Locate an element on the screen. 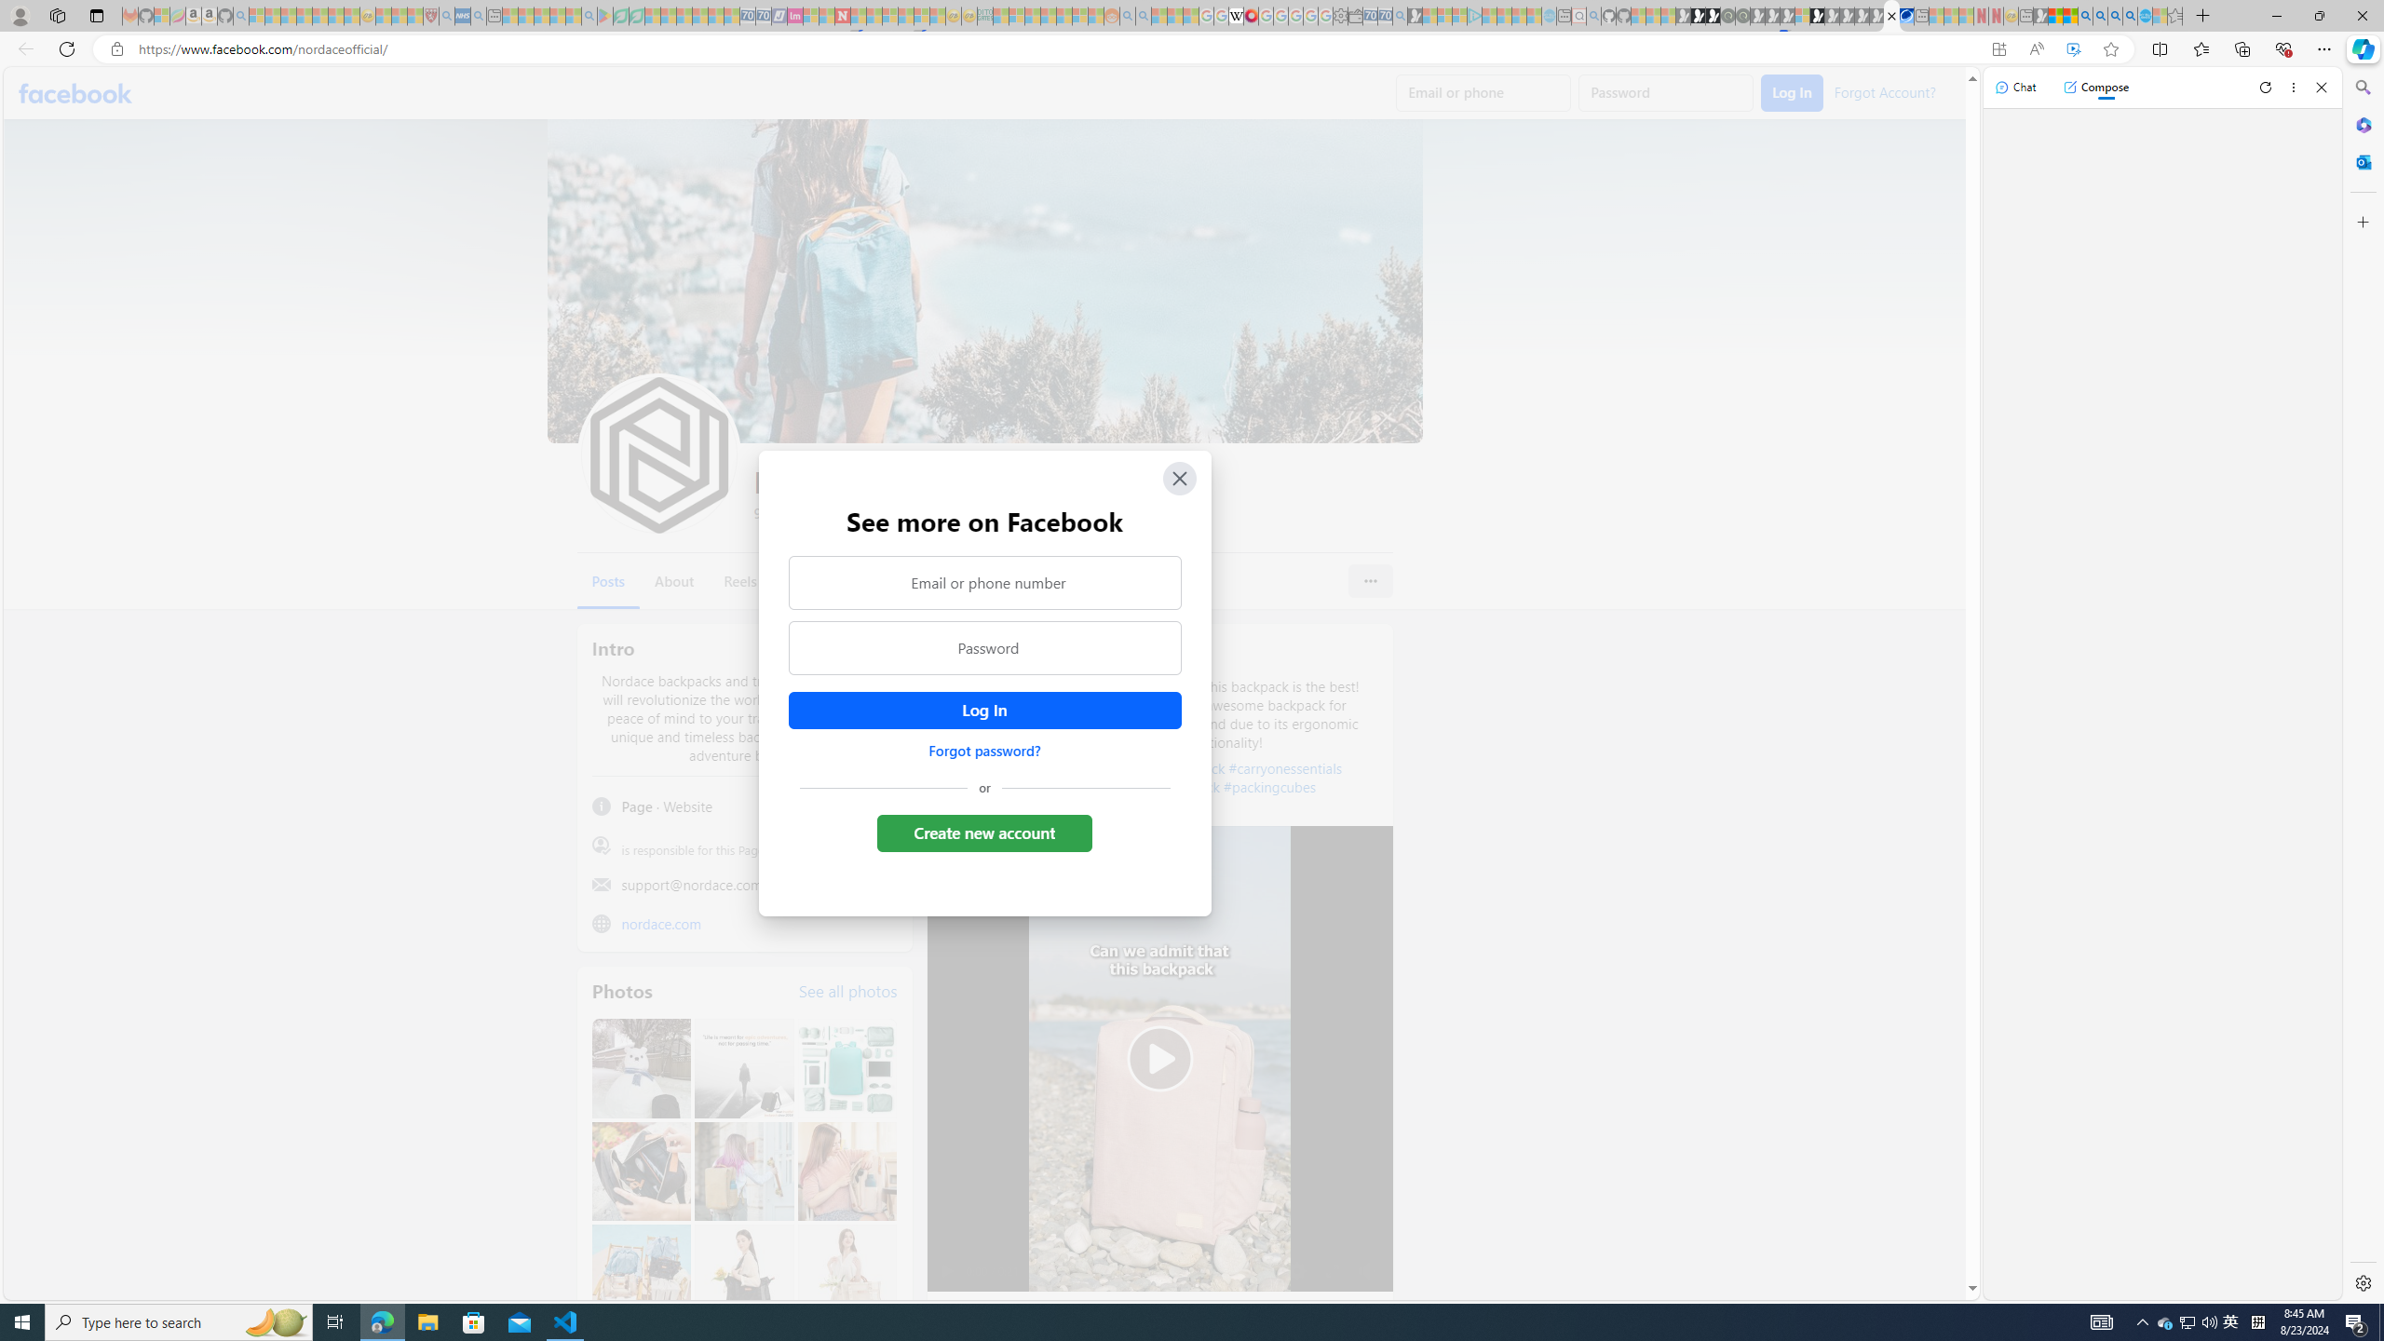  Nordace | Facebook is located at coordinates (1891, 16).